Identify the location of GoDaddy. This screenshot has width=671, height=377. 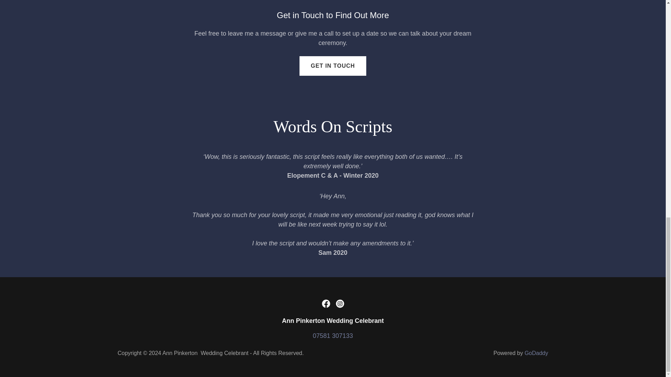
(536, 353).